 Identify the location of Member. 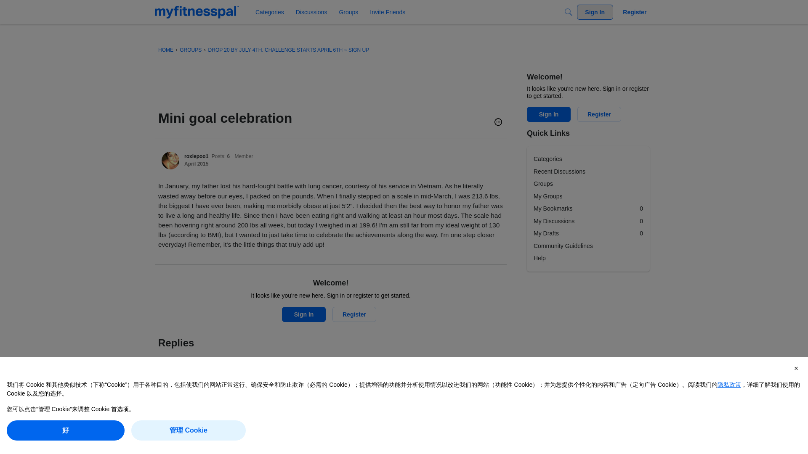
(248, 387).